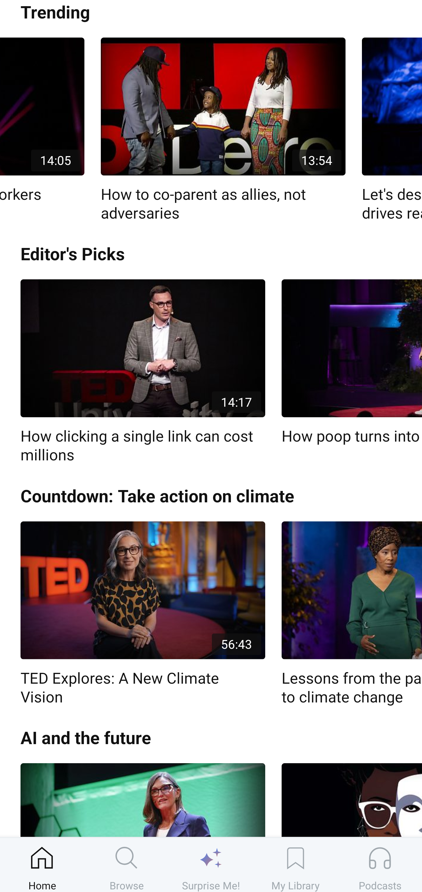 The width and height of the screenshot is (422, 892). What do you see at coordinates (223, 130) in the screenshot?
I see `13:54 How to co-parent as allies, not adversaries` at bounding box center [223, 130].